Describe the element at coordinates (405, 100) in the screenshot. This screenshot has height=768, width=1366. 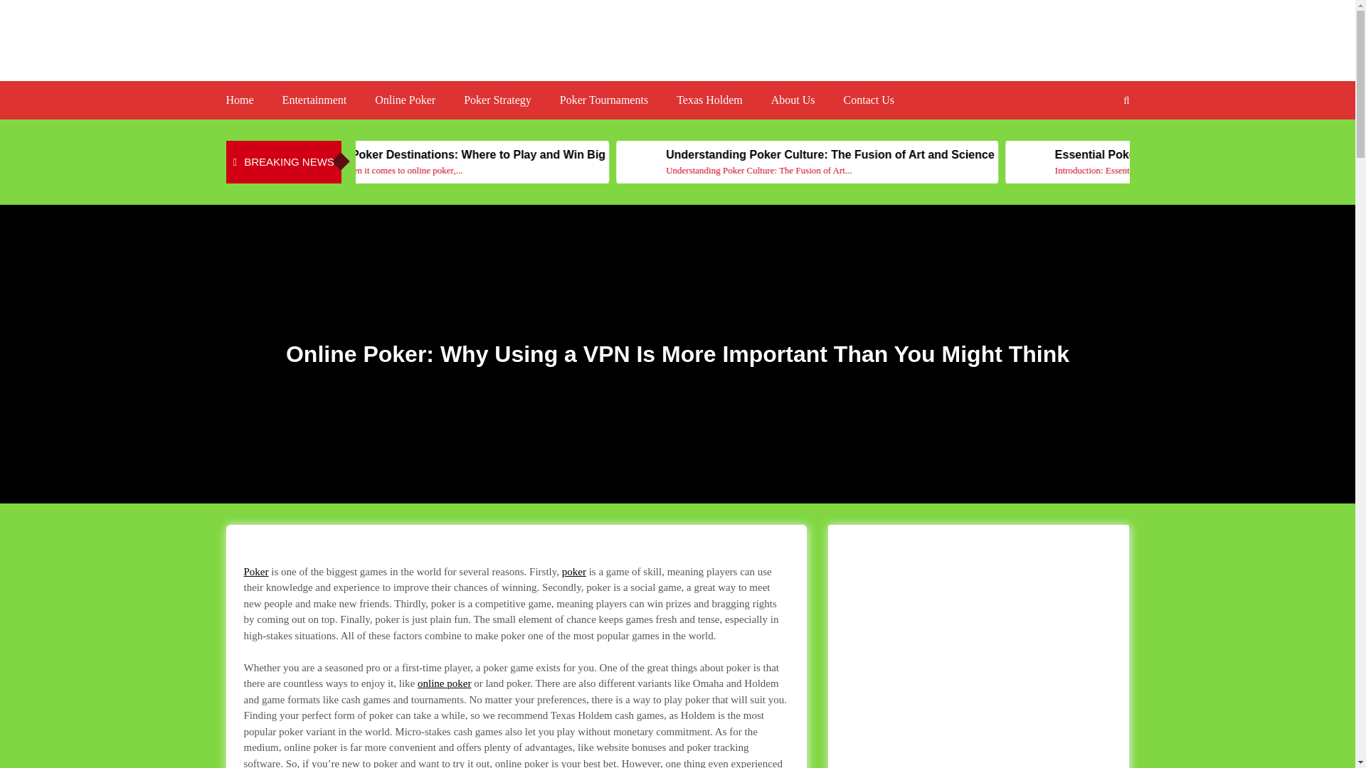
I see `Online Poker` at that location.